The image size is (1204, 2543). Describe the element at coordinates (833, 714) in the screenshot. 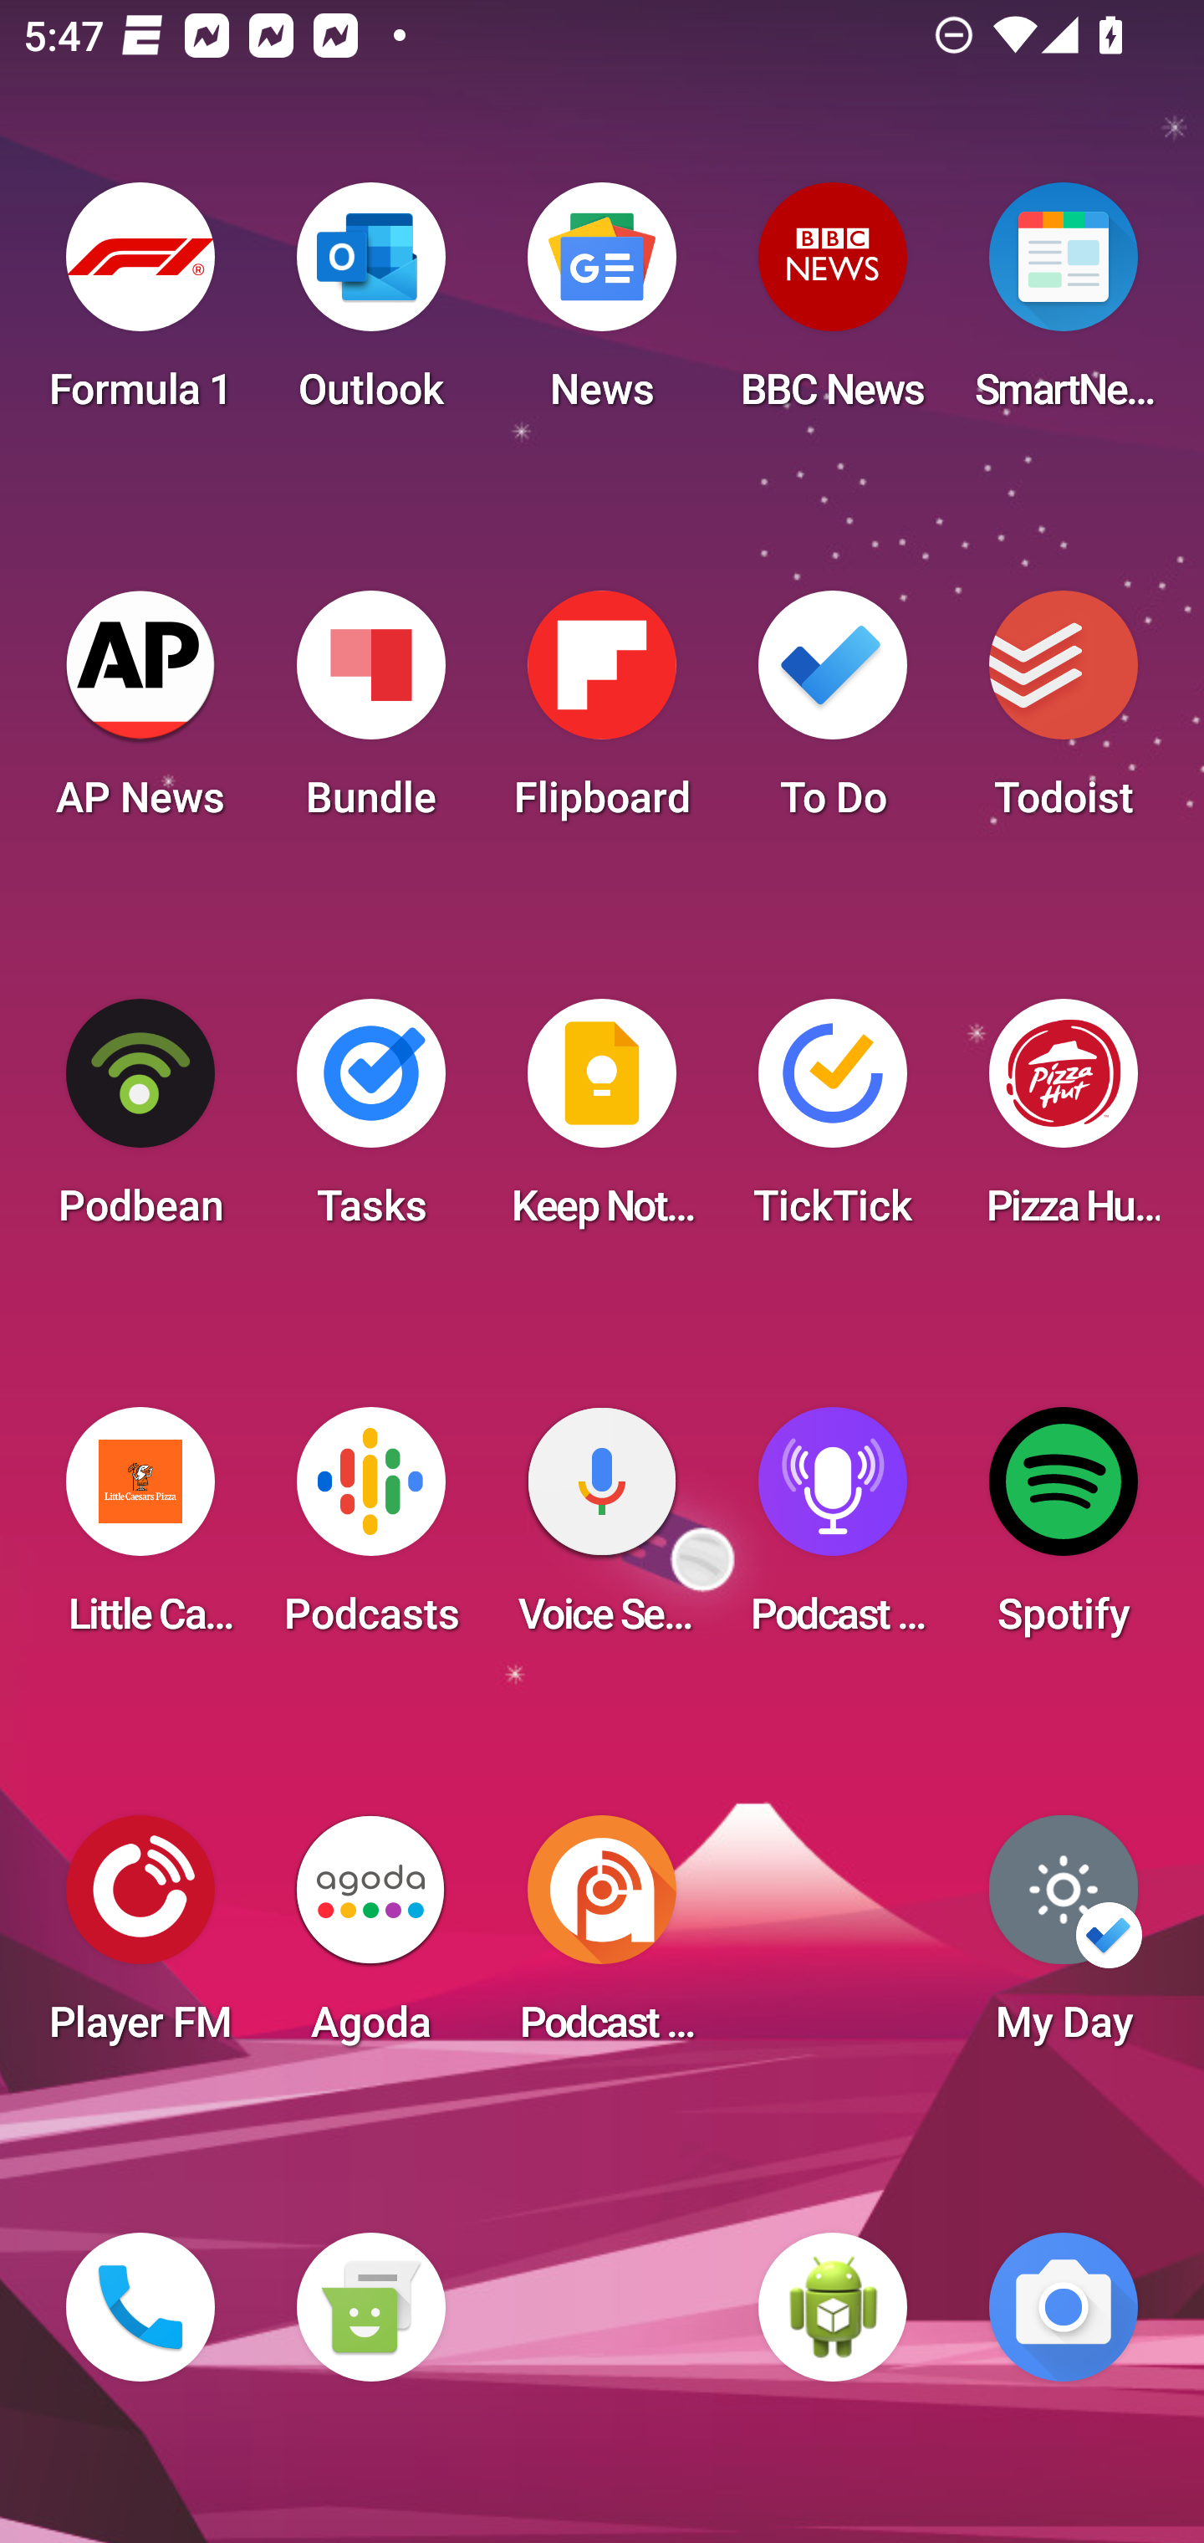

I see `To Do` at that location.